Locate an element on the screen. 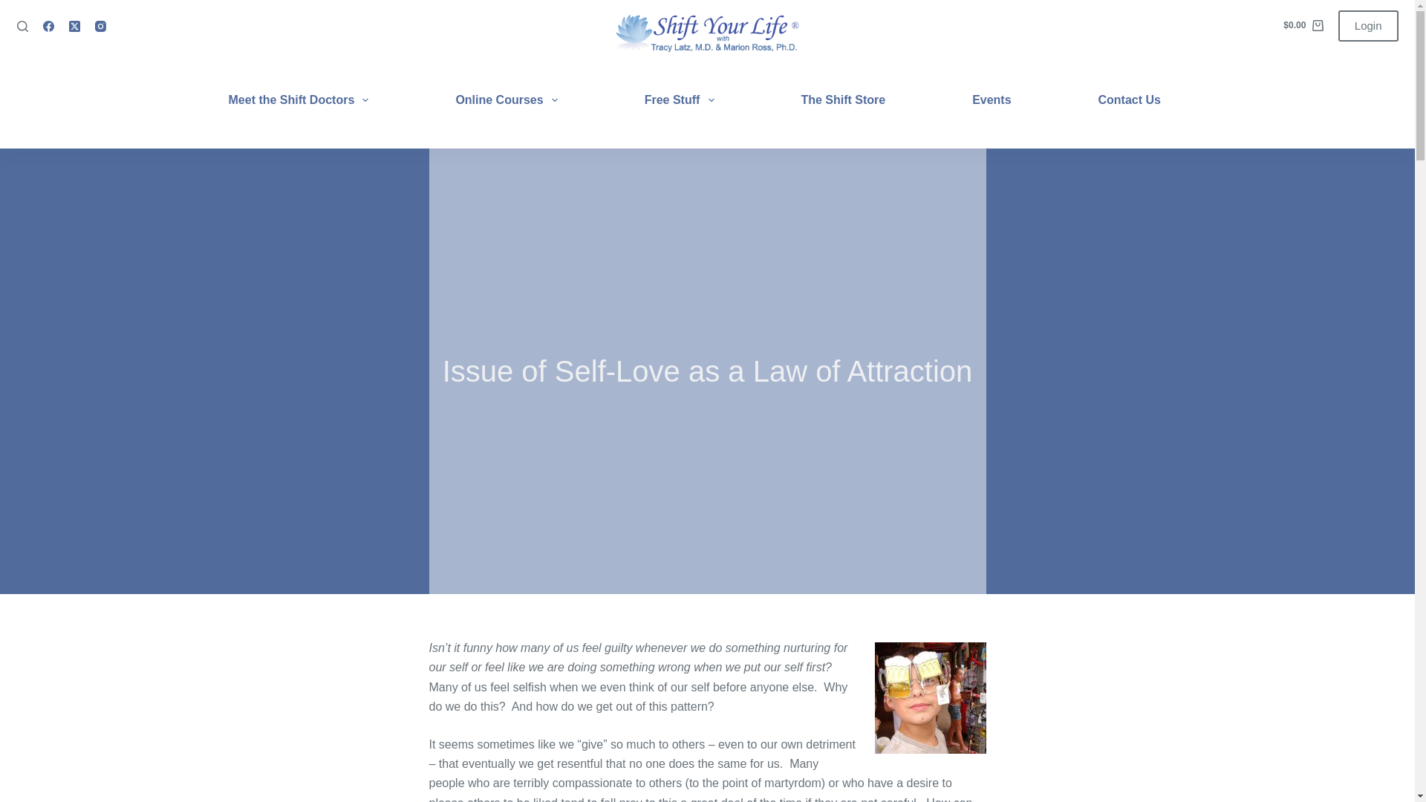 This screenshot has width=1426, height=802. Meet the Shift Doctors is located at coordinates (307, 100).